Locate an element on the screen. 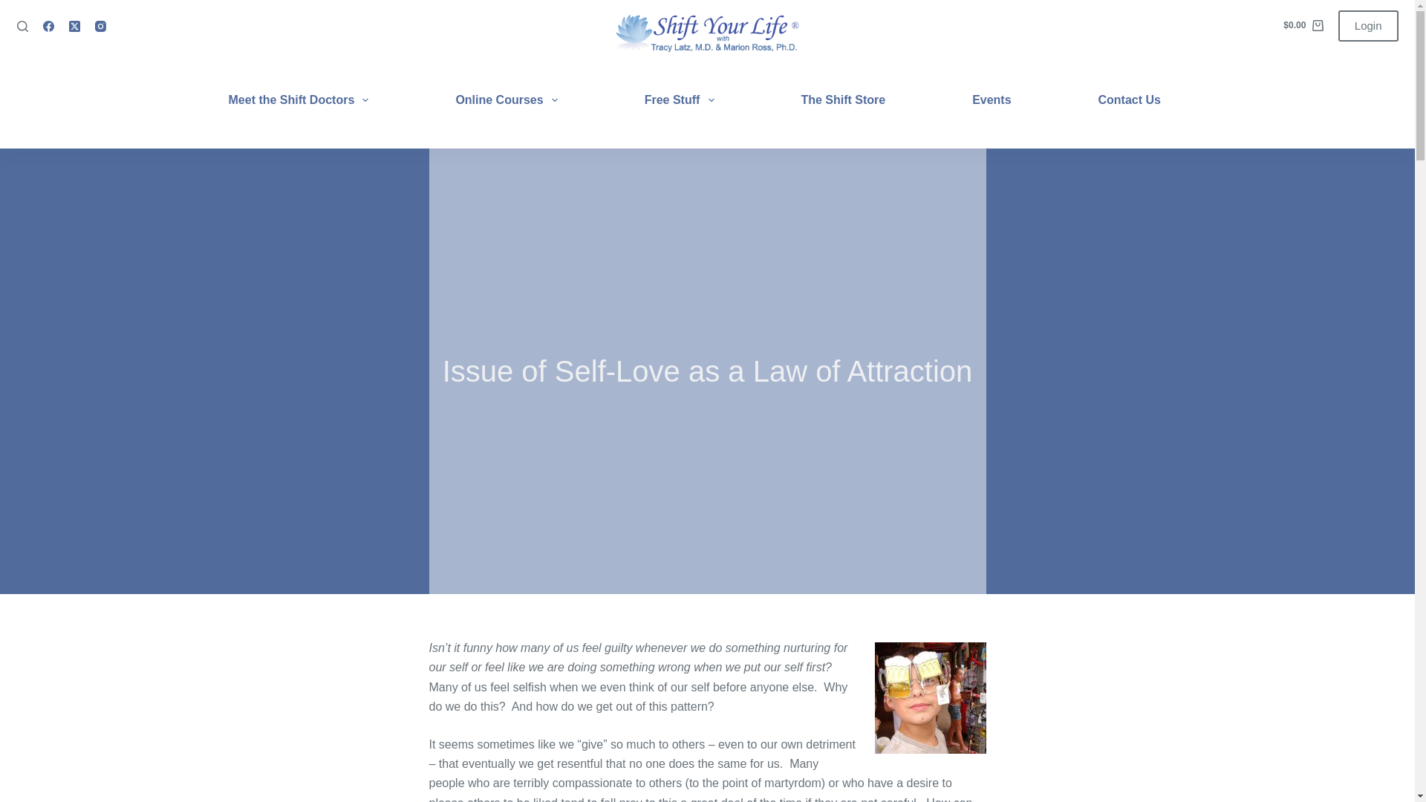 This screenshot has width=1426, height=802. Meet the Shift Doctors is located at coordinates (307, 100).